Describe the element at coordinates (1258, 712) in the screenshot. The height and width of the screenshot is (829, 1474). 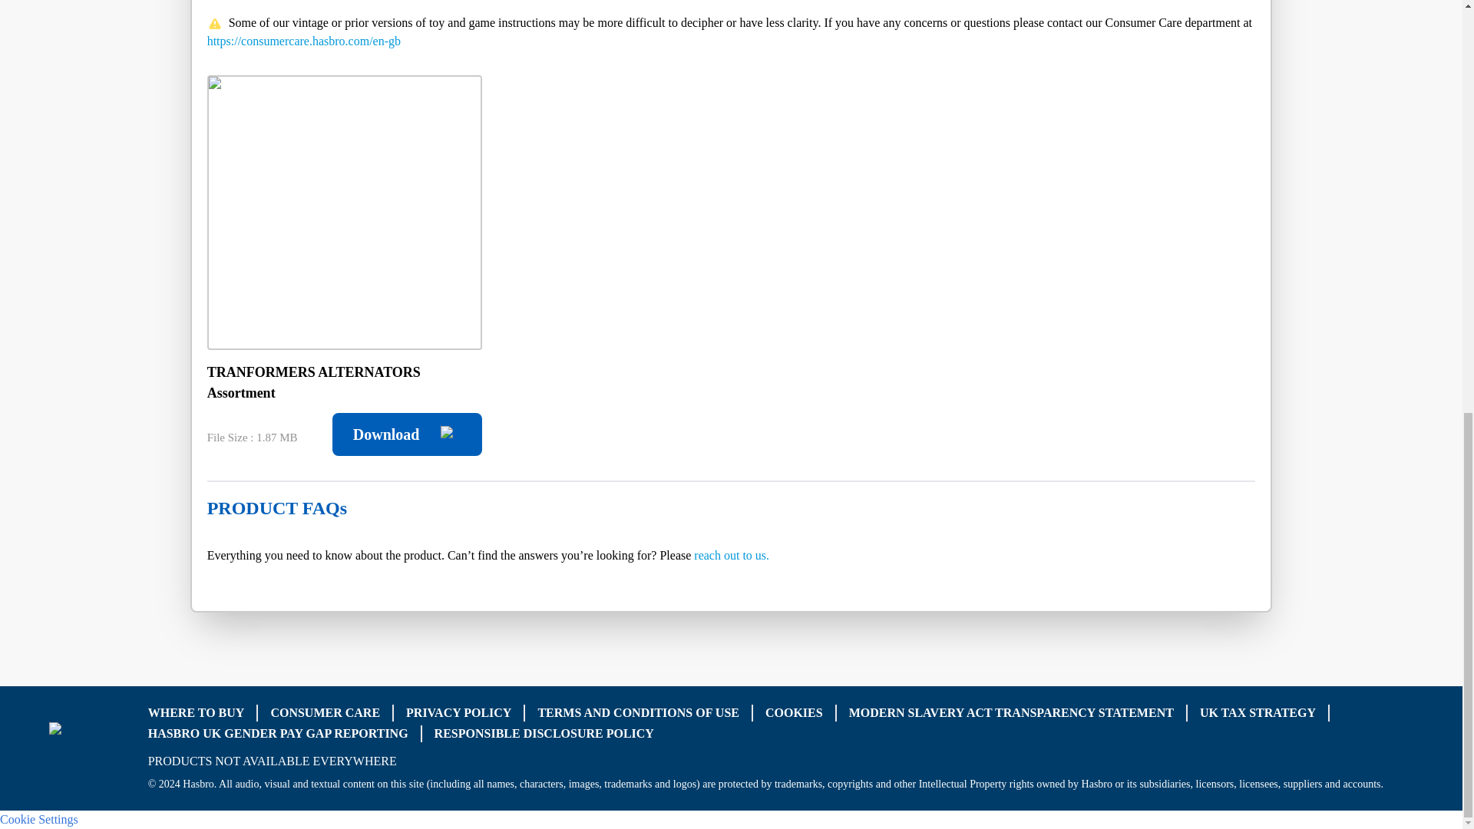
I see `UK TAX STRATEGY` at that location.